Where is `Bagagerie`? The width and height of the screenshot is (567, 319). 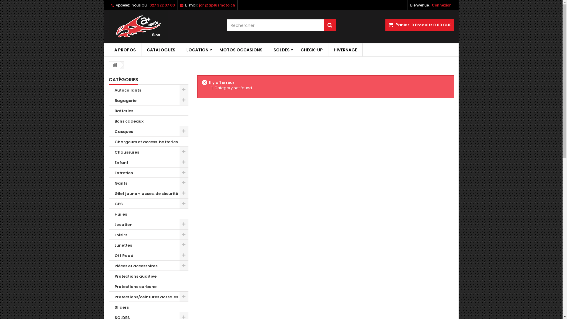 Bagagerie is located at coordinates (149, 100).